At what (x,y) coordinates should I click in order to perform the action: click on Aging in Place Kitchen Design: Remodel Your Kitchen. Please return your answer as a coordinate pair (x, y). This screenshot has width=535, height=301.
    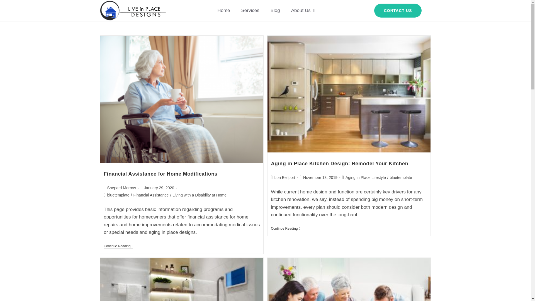
    Looking at the image, I should click on (339, 163).